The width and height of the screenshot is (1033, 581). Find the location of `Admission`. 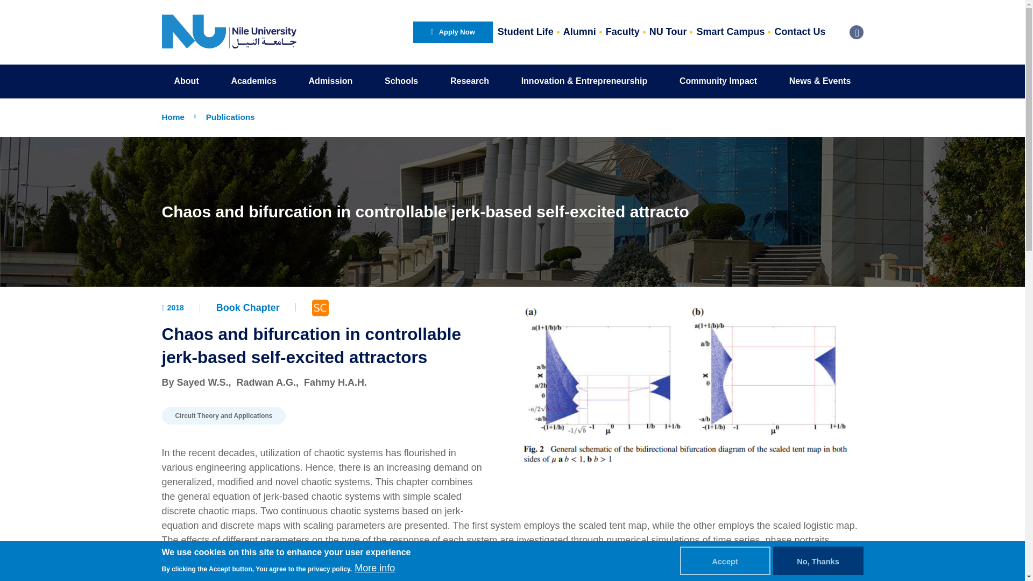

Admission is located at coordinates (331, 81).